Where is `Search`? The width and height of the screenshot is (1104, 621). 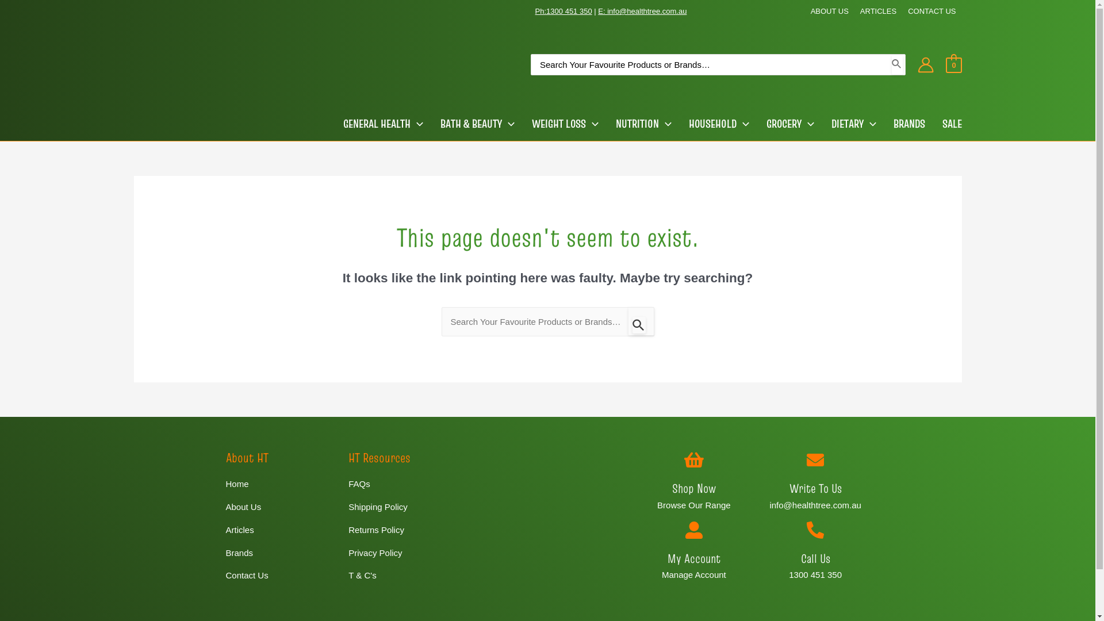
Search is located at coordinates (641, 321).